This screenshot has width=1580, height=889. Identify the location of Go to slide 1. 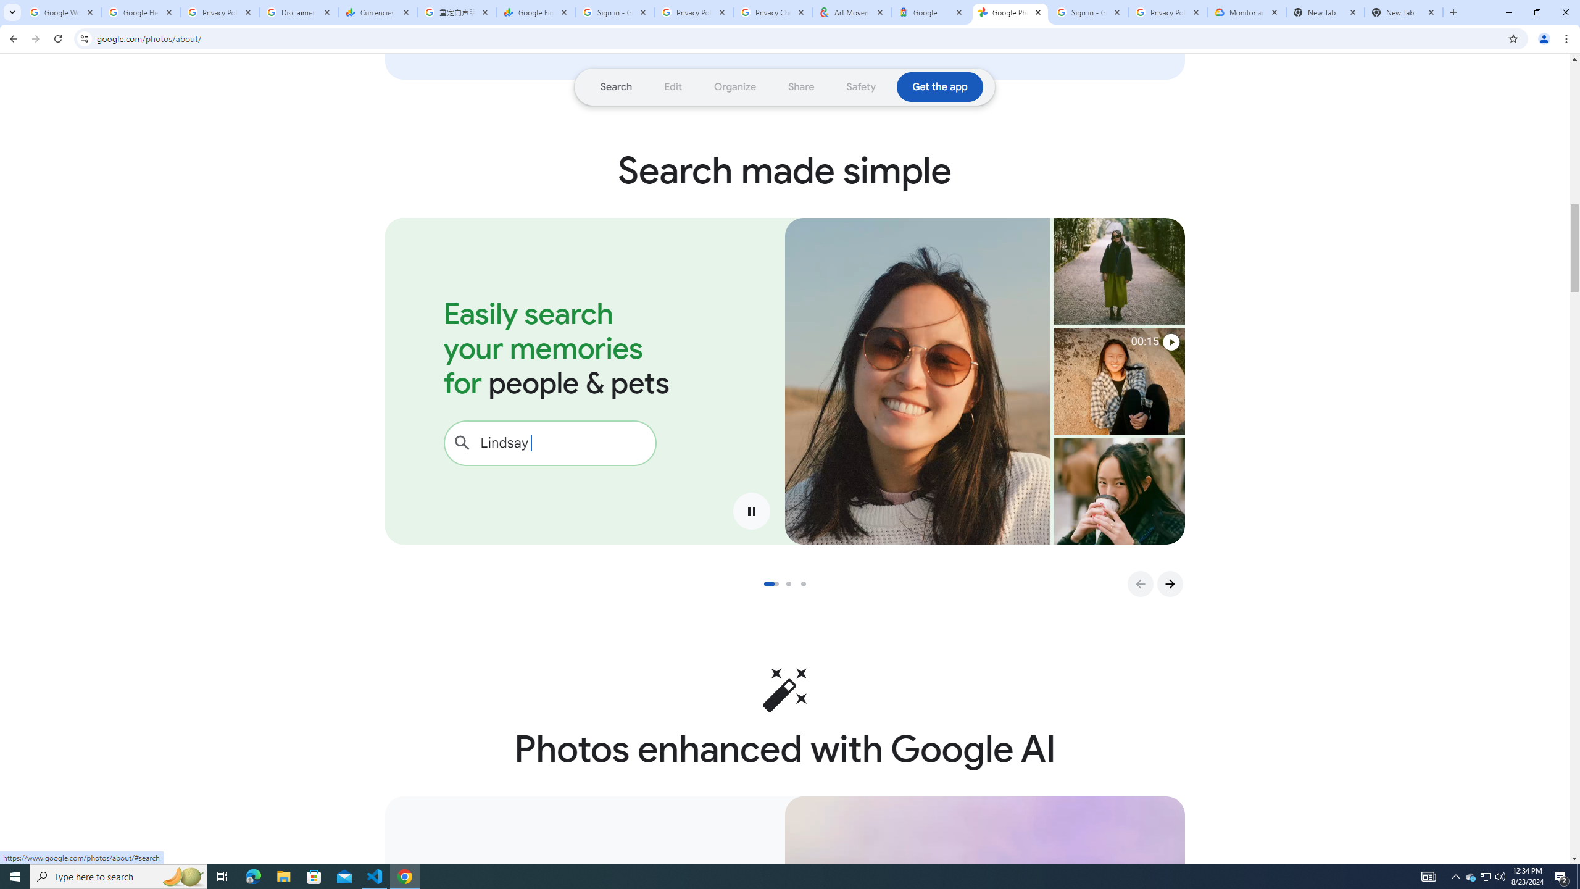
(771, 584).